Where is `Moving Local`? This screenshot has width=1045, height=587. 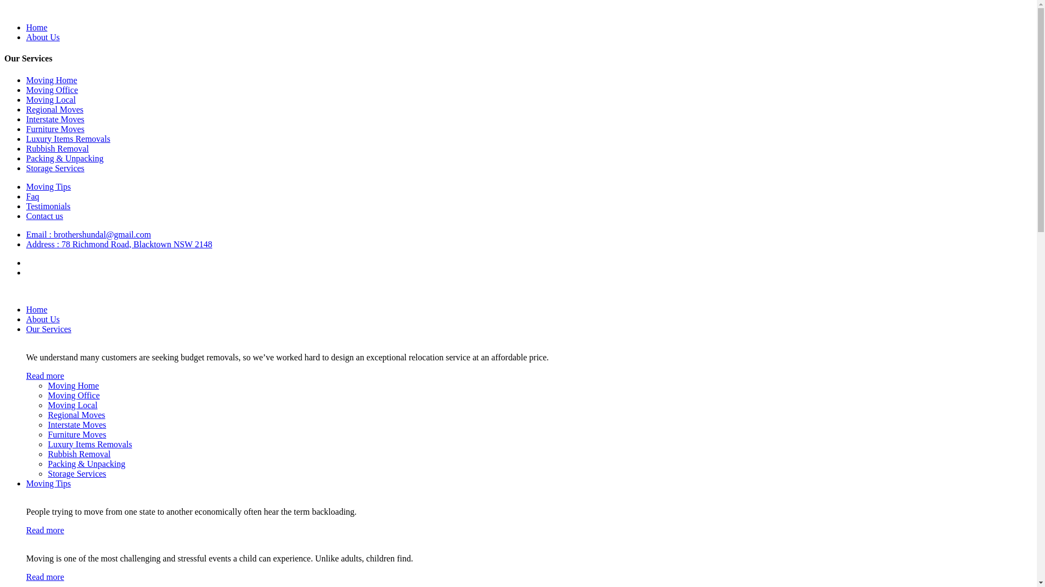
Moving Local is located at coordinates (73, 405).